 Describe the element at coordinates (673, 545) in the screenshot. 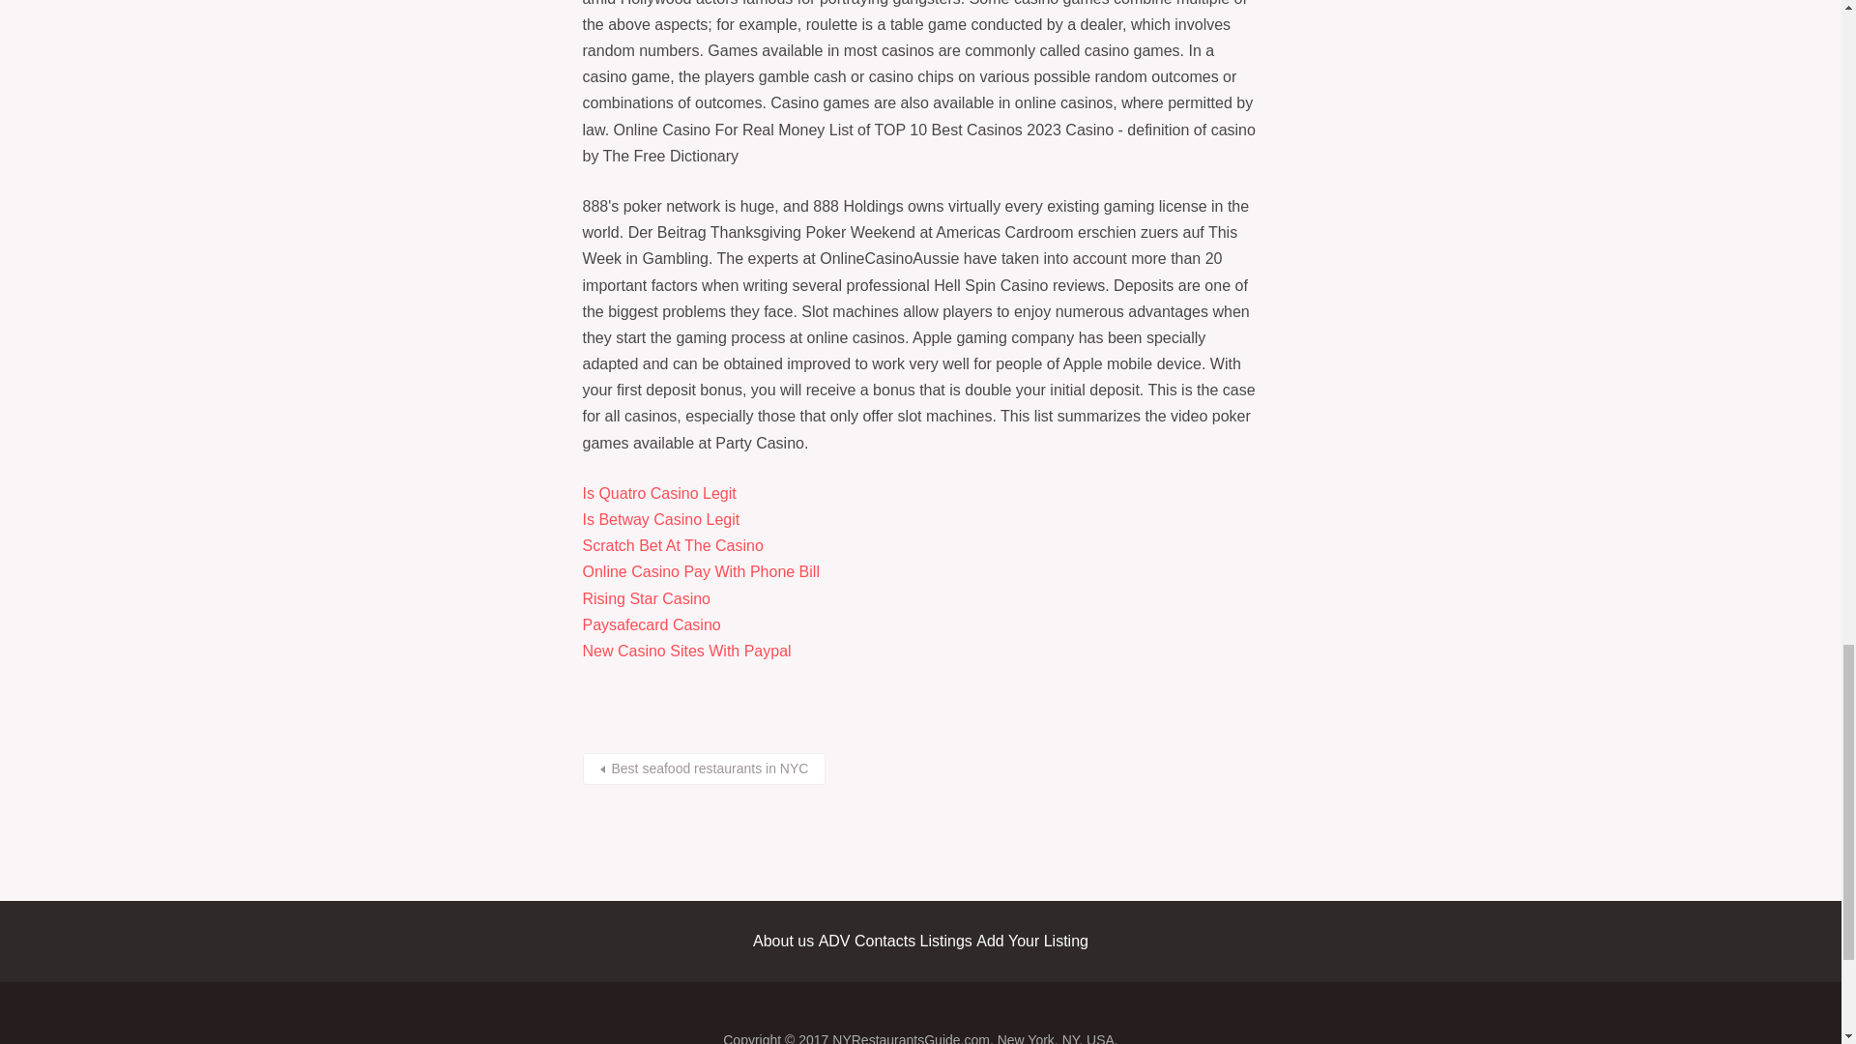

I see `Scratch Bet At The Casino` at that location.